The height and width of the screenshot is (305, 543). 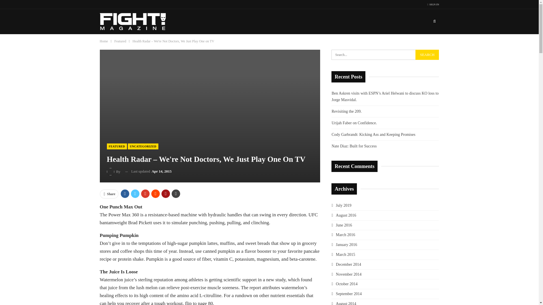 What do you see at coordinates (427, 55) in the screenshot?
I see `Search` at bounding box center [427, 55].